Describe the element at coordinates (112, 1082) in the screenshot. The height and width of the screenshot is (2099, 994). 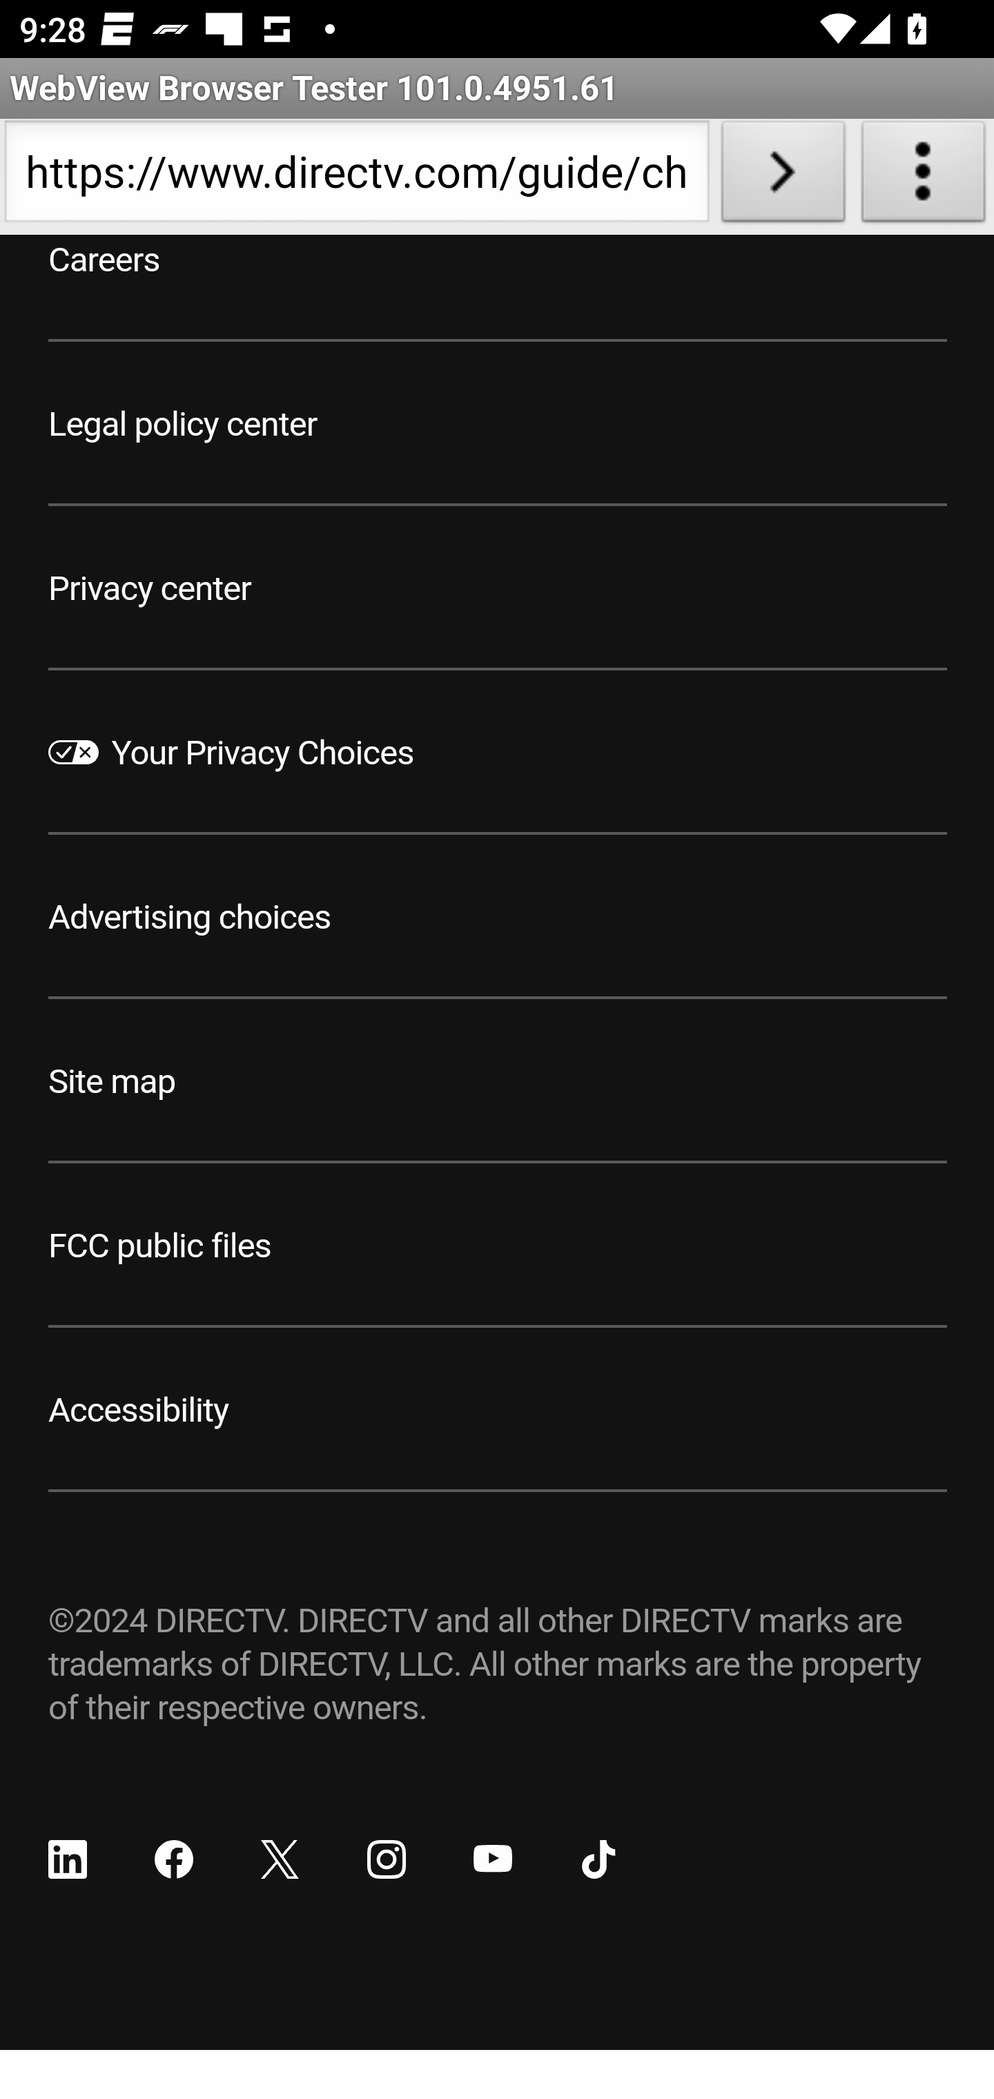
I see ` Site map  Site map` at that location.